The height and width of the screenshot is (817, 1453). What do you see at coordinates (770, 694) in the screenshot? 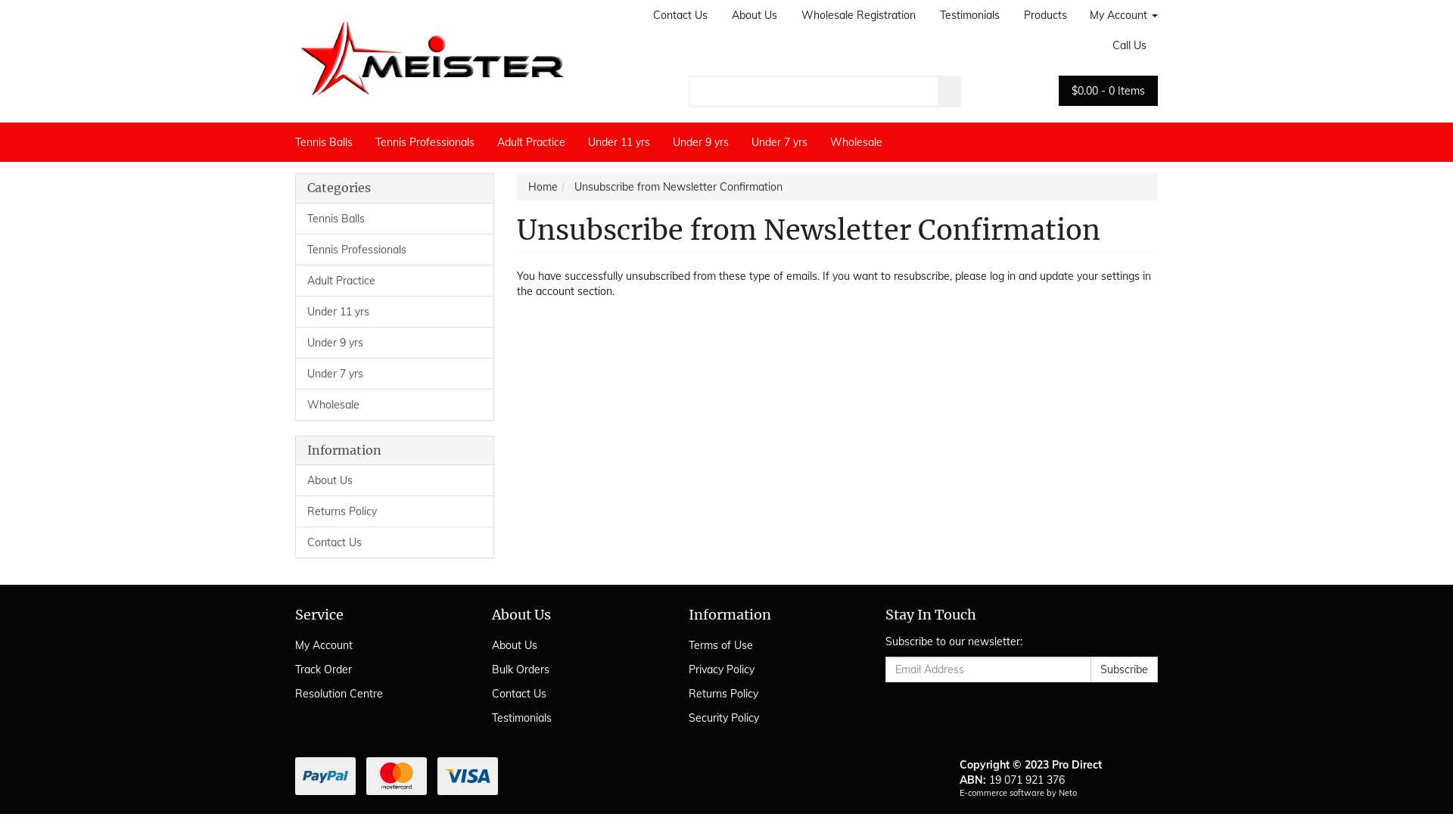
I see `Returns Policy` at bounding box center [770, 694].